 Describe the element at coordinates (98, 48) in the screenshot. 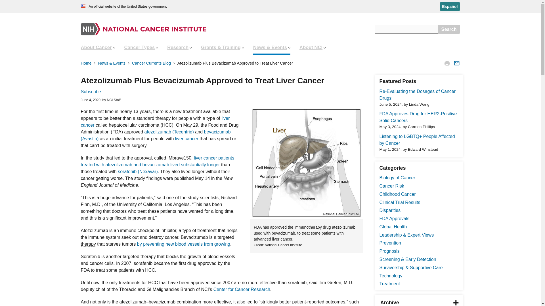

I see `About Cancer` at that location.